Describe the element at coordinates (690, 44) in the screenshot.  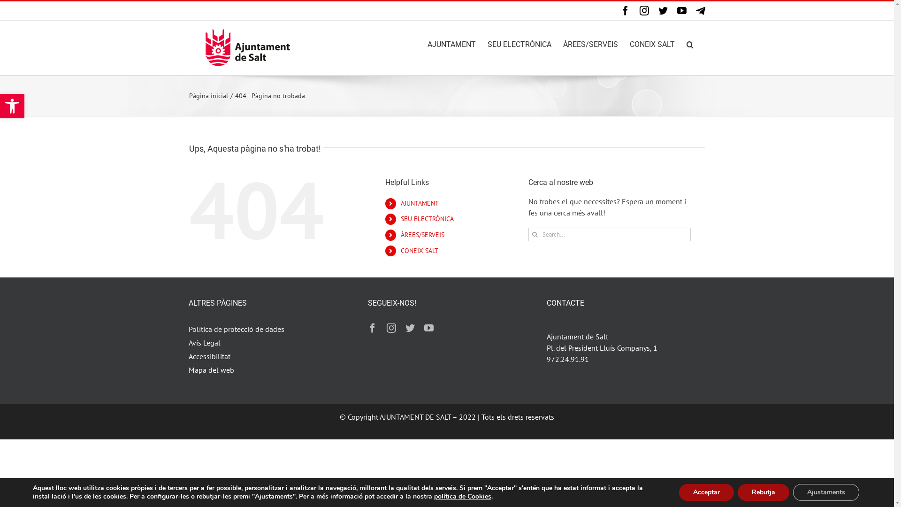
I see `Cerca` at that location.